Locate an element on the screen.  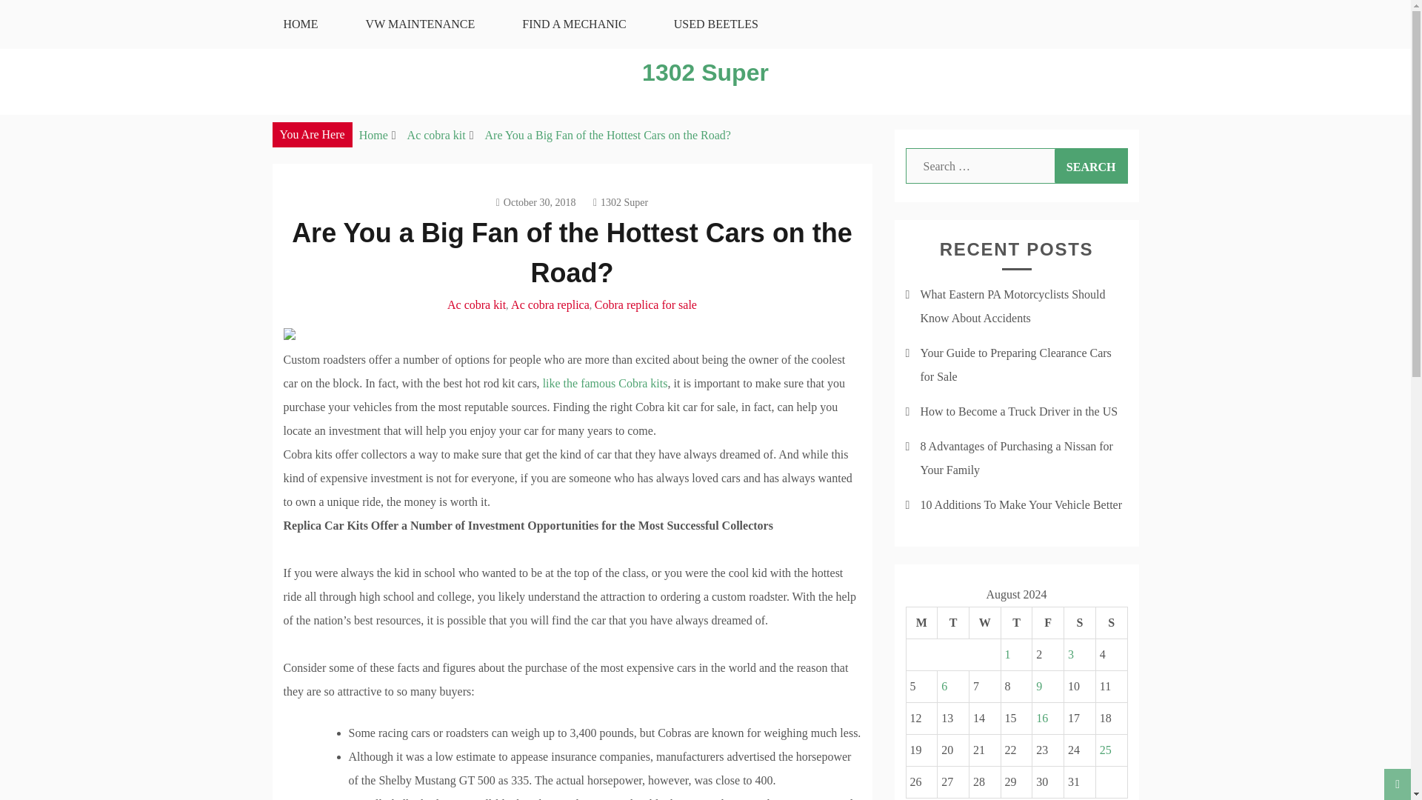
10 Additions To Make Your Vehicle Better is located at coordinates (1021, 504).